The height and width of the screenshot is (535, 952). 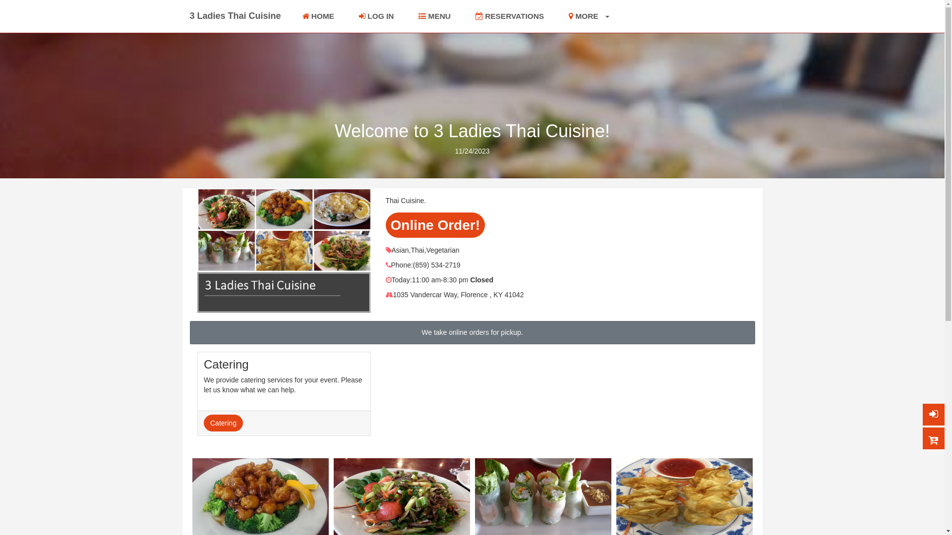 I want to click on 3 Ladies Thai Cuisine, so click(x=235, y=16).